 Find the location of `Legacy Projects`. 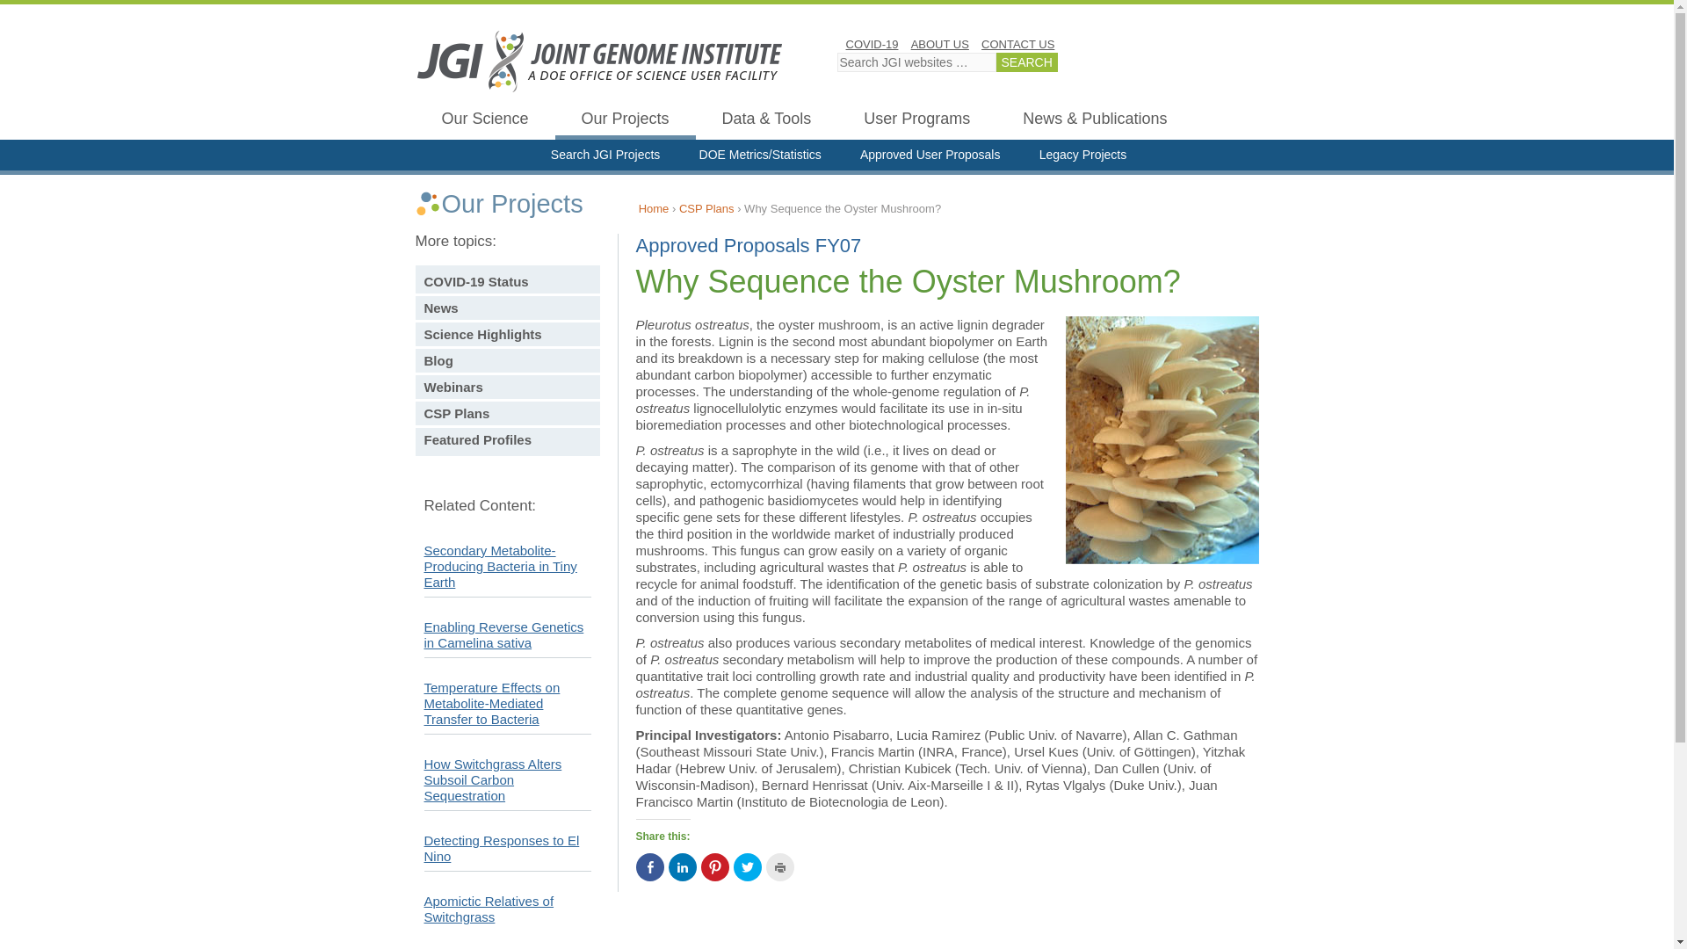

Legacy Projects is located at coordinates (1083, 158).